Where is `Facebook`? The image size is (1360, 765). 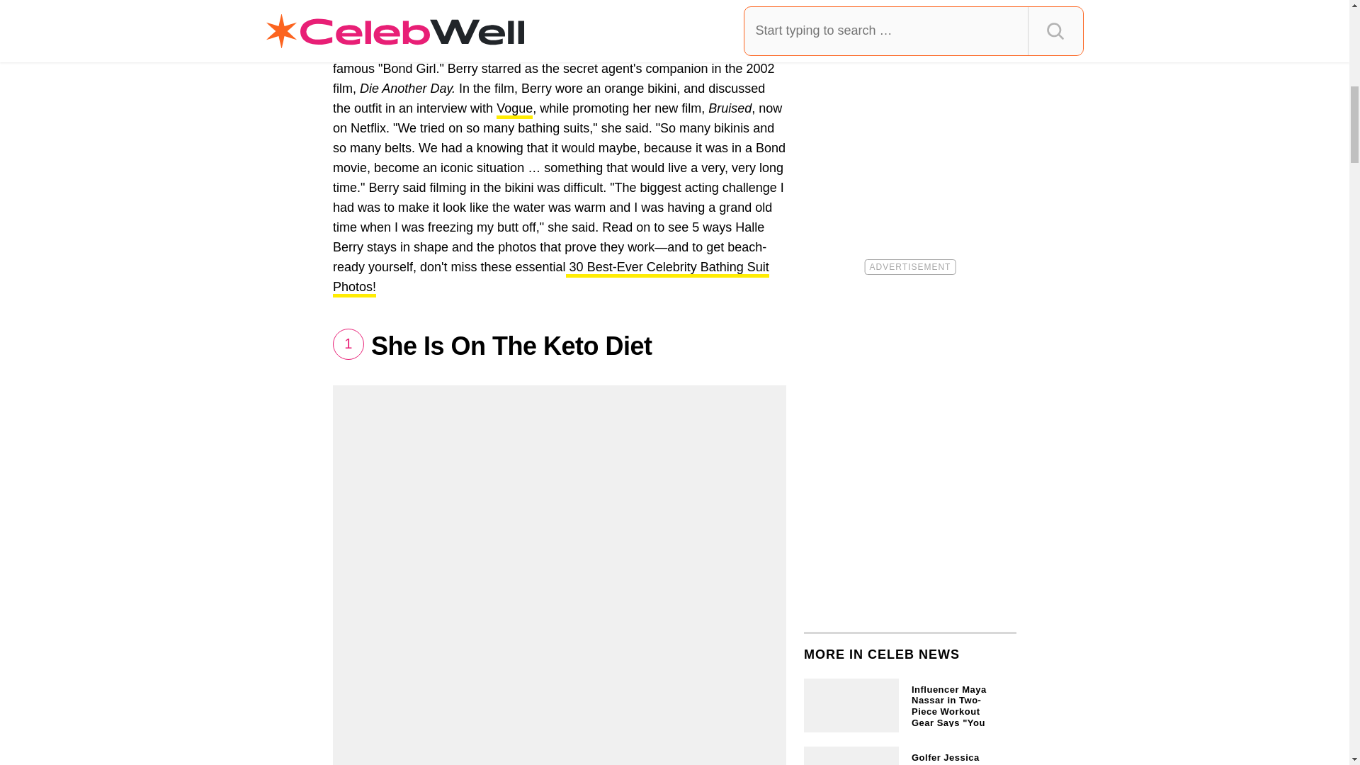
Facebook is located at coordinates (380, 12).